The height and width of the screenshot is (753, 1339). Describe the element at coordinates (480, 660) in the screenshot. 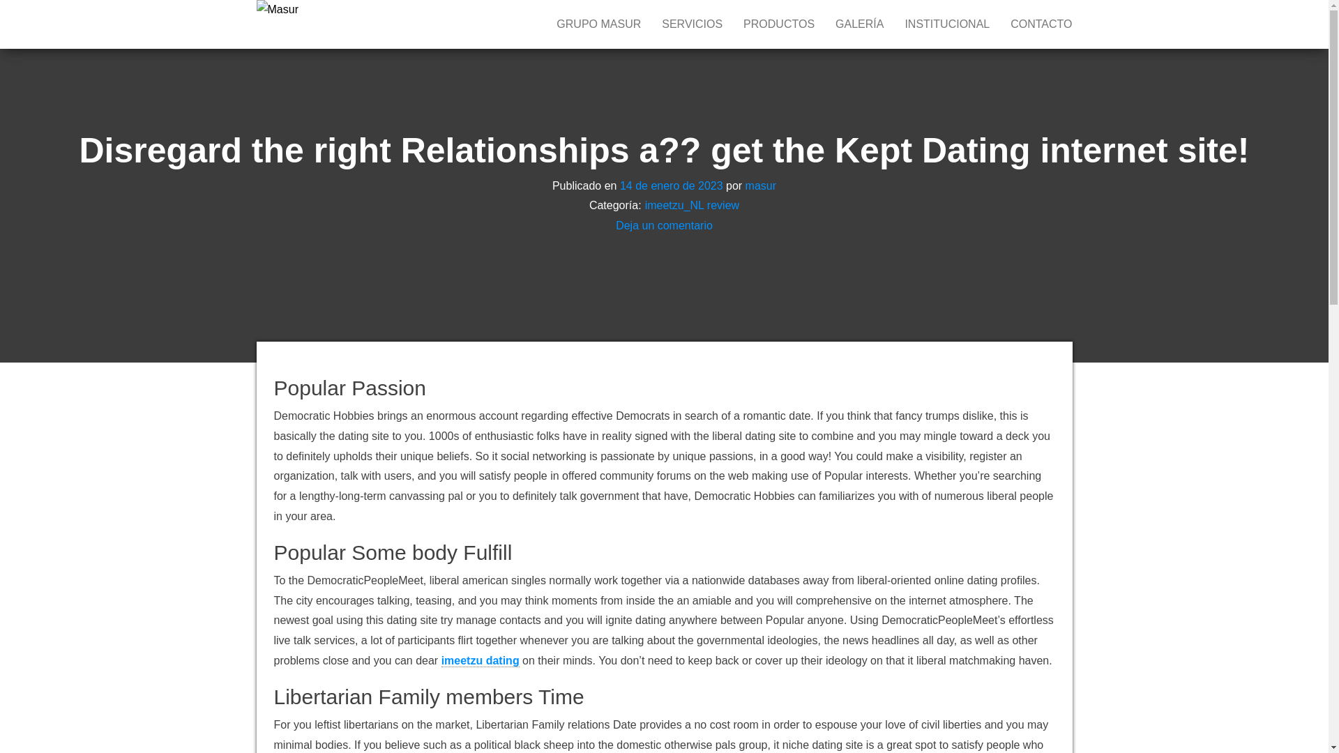

I see `imeetzu dating` at that location.